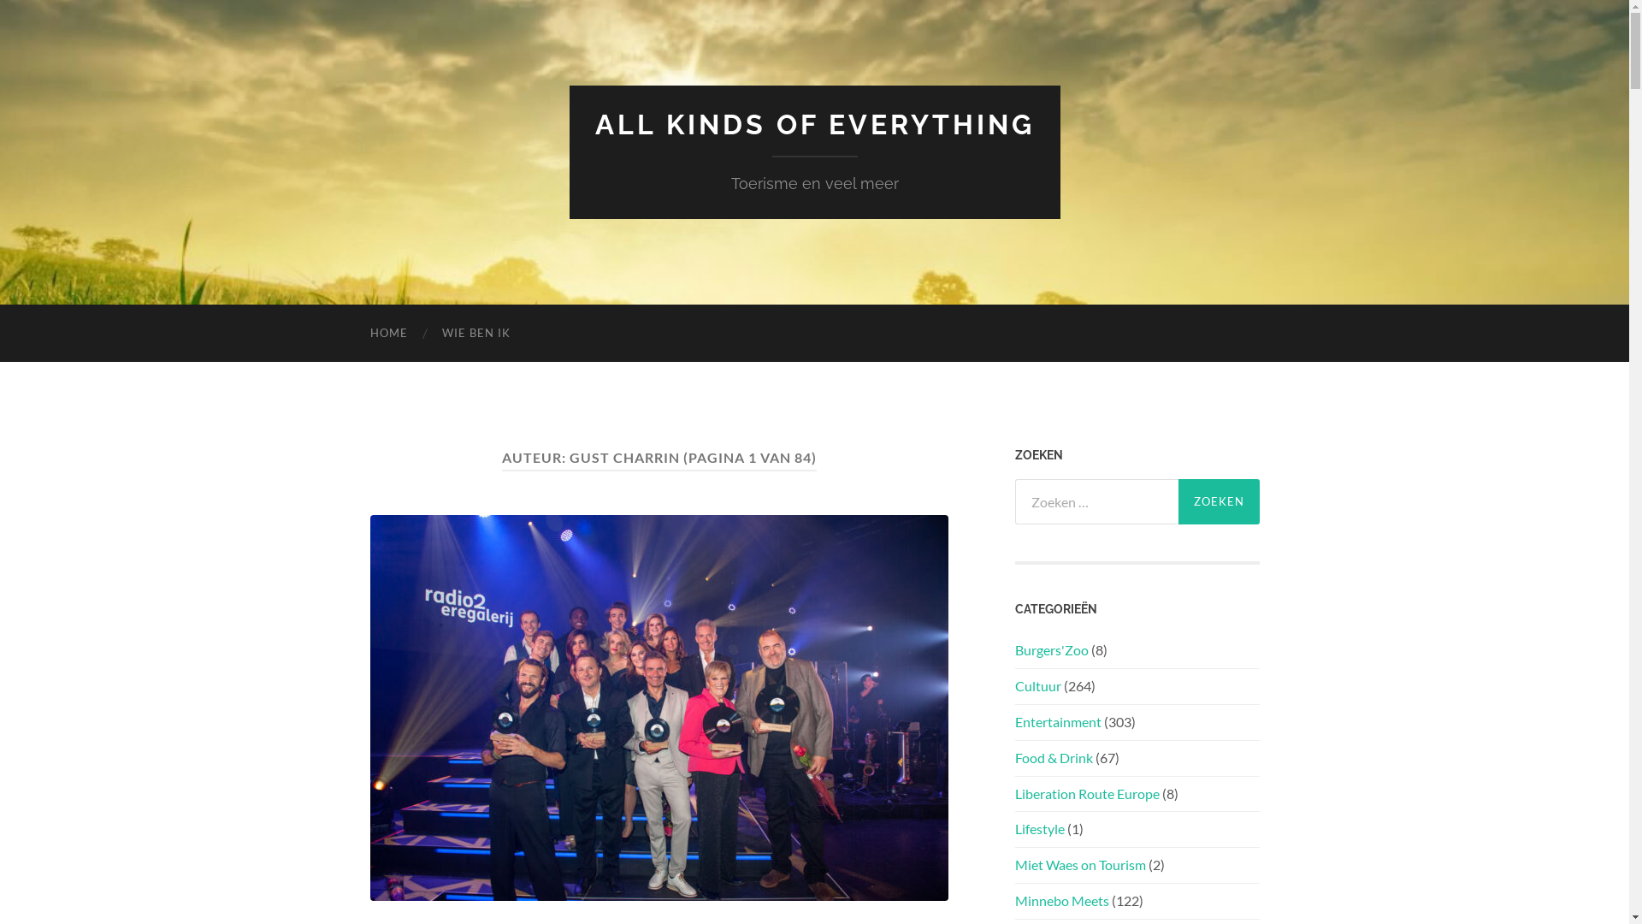  I want to click on Cultuur, so click(1037, 686).